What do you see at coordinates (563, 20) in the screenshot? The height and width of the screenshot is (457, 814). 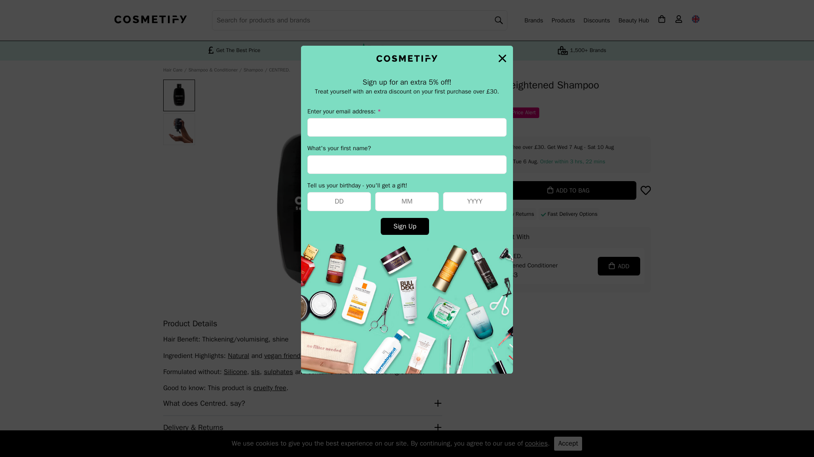 I see `Products` at bounding box center [563, 20].